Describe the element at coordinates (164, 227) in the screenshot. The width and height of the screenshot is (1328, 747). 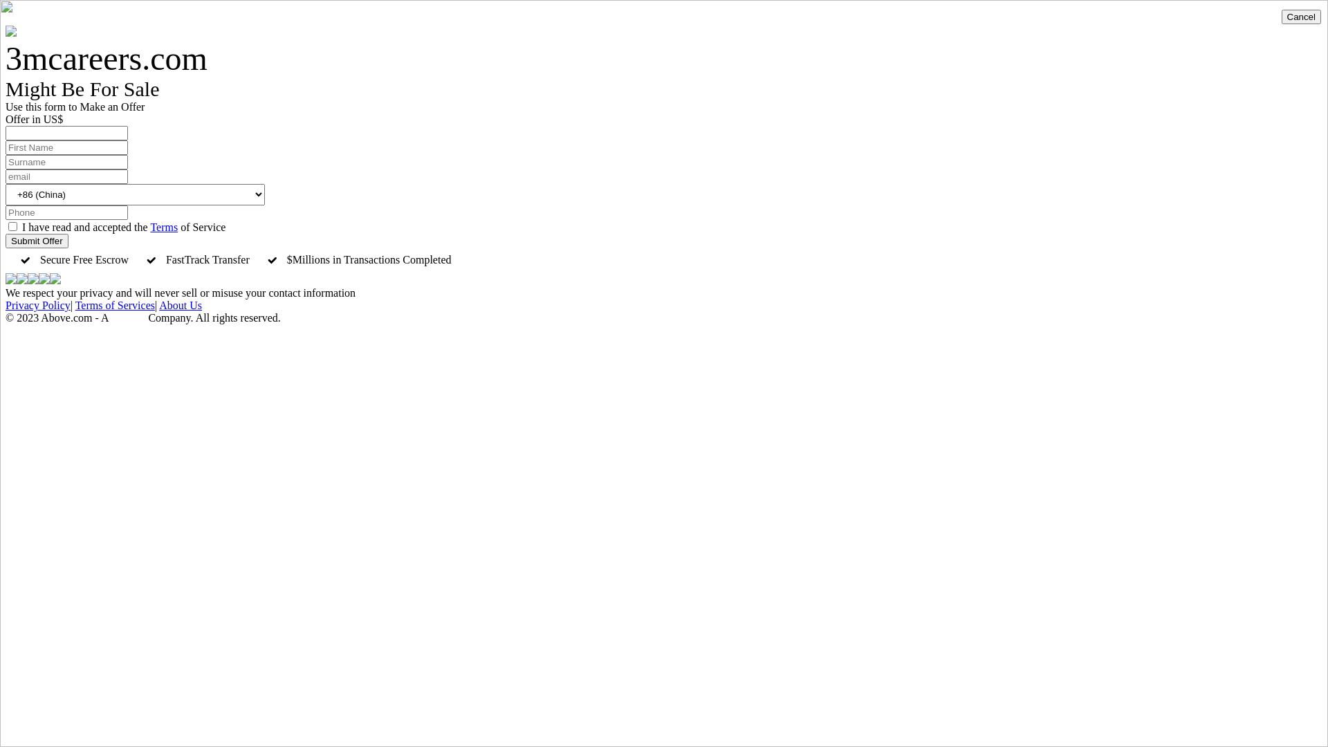
I see `Terms` at that location.